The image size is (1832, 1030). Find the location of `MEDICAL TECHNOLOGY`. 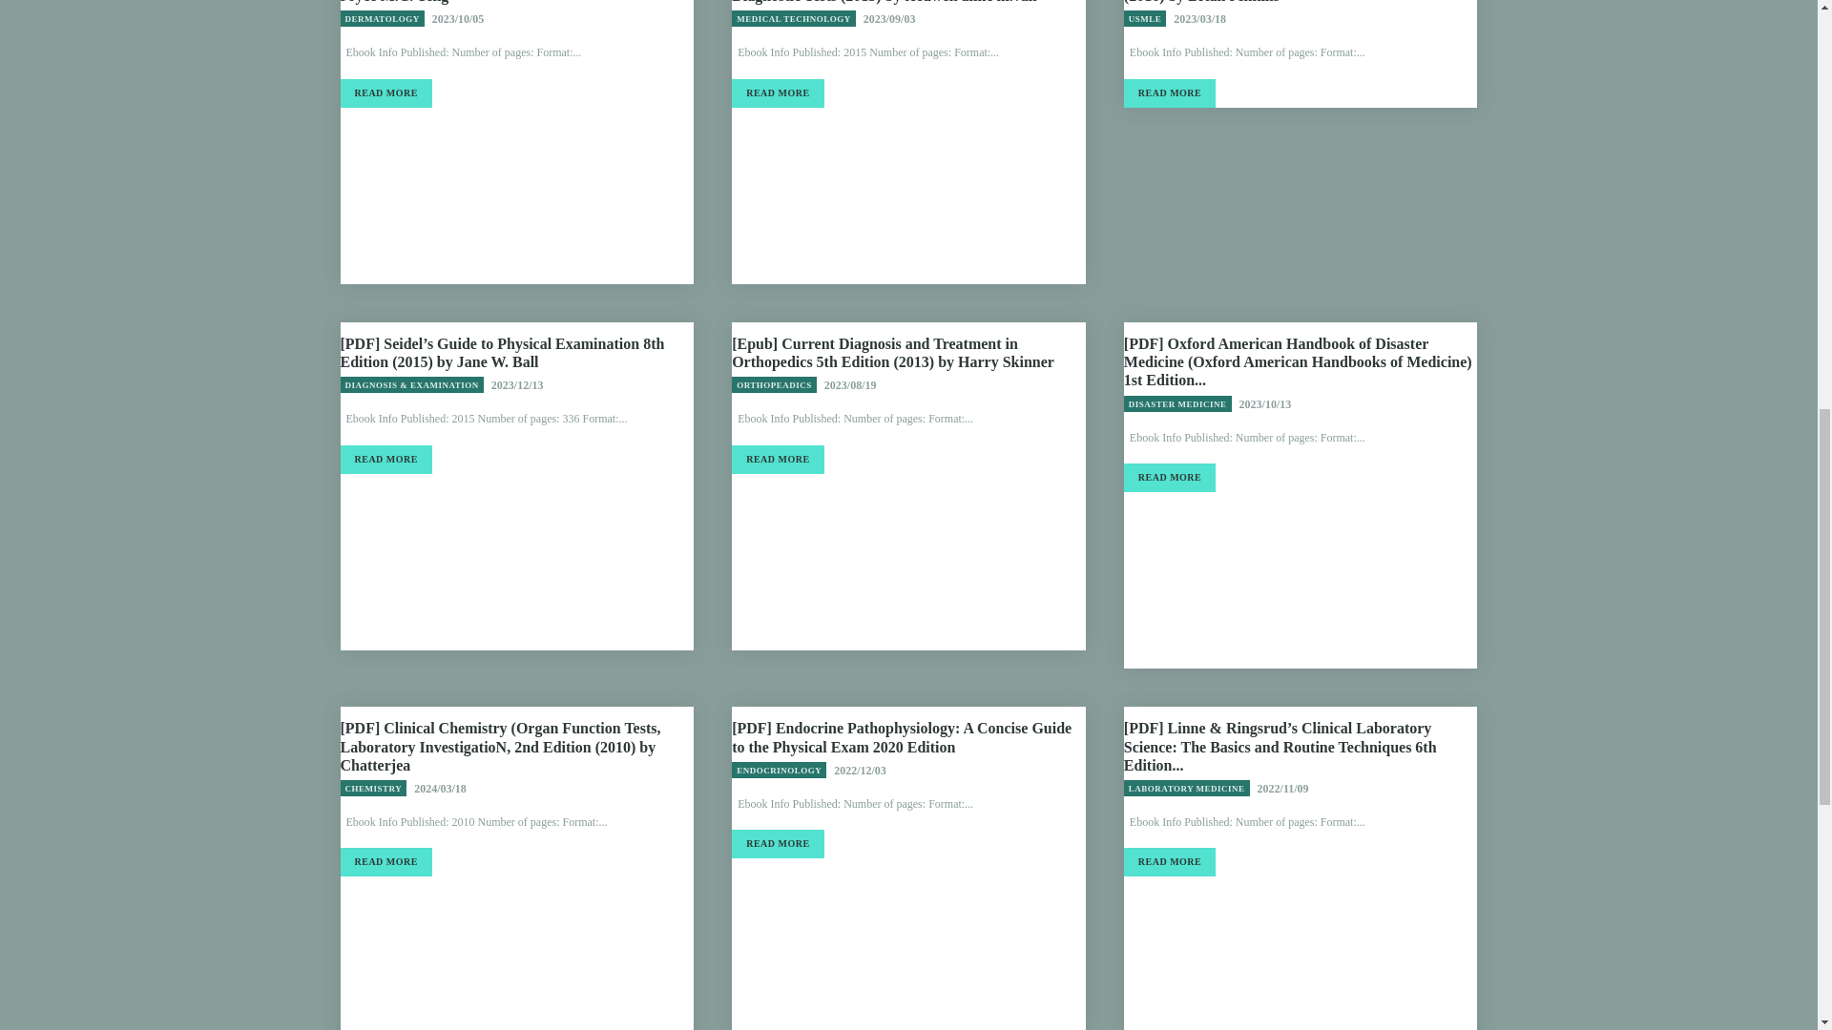

MEDICAL TECHNOLOGY is located at coordinates (793, 18).